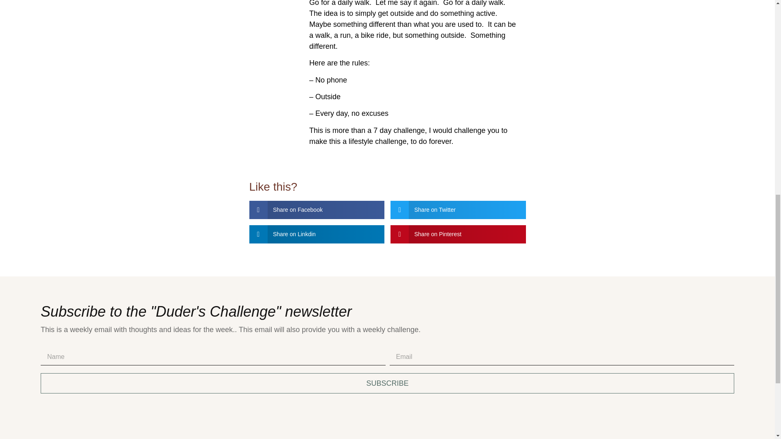 This screenshot has height=439, width=781. I want to click on SUBSCRIBE, so click(387, 383).